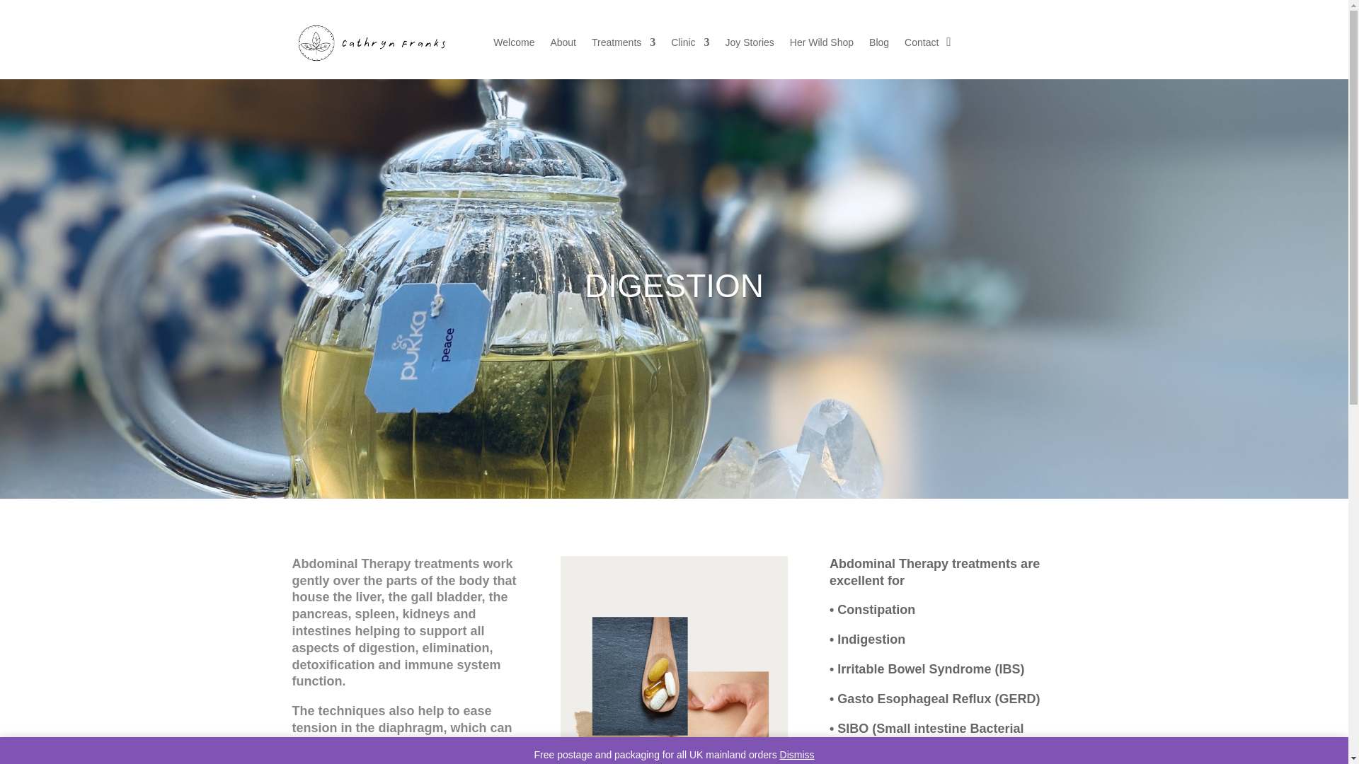 Image resolution: width=1359 pixels, height=764 pixels. I want to click on 6, so click(673, 660).